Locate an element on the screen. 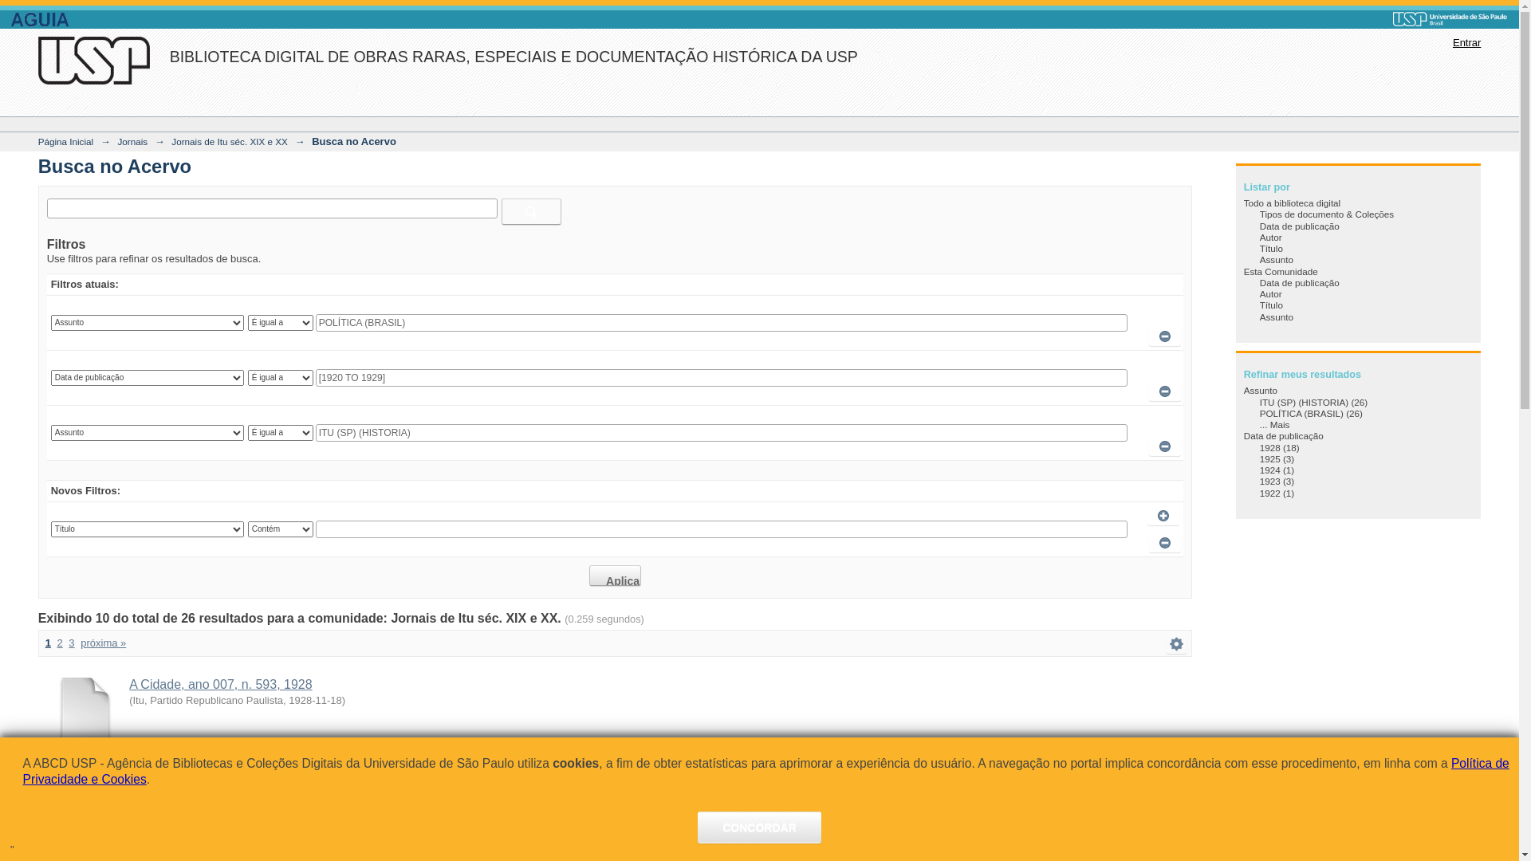  Adicionar Filtro is located at coordinates (1163, 515).